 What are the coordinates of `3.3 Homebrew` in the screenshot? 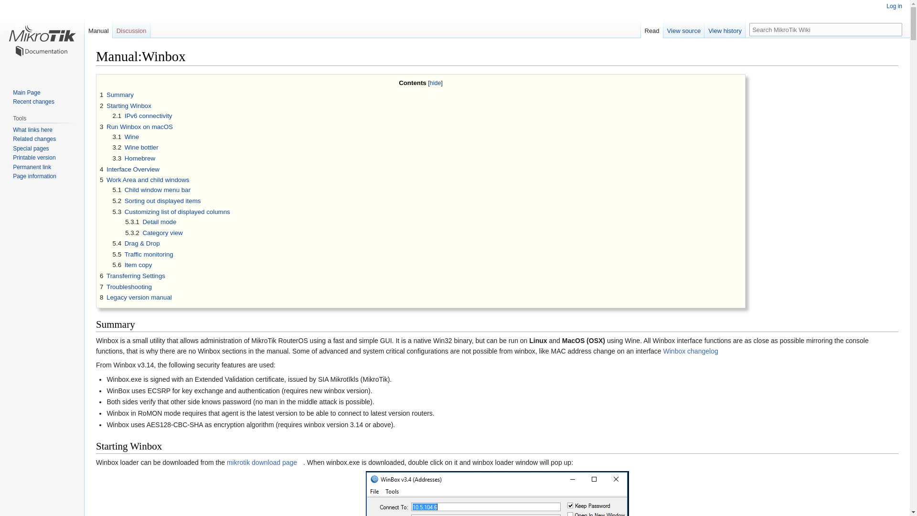 It's located at (134, 159).